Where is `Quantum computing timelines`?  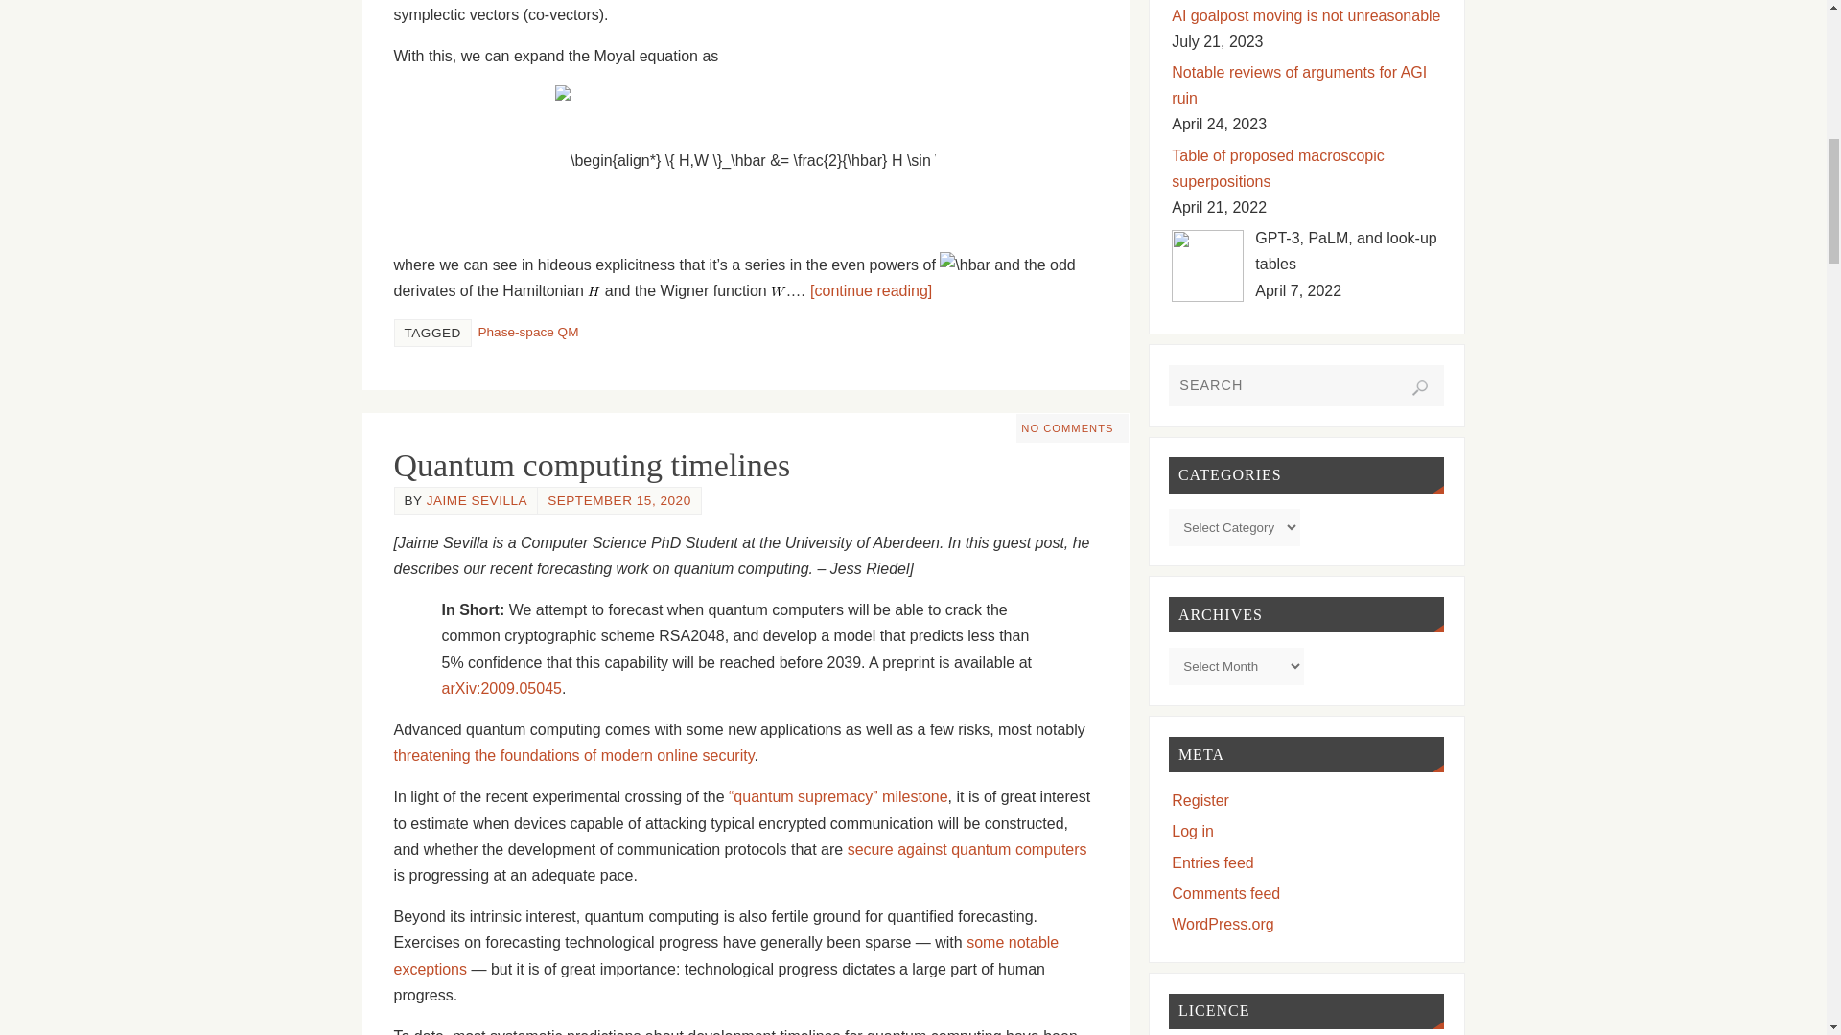 Quantum computing timelines is located at coordinates (591, 465).